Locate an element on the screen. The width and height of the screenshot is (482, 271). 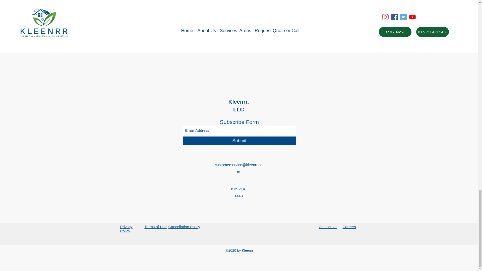
Post not marked as liked is located at coordinates (267, 34).